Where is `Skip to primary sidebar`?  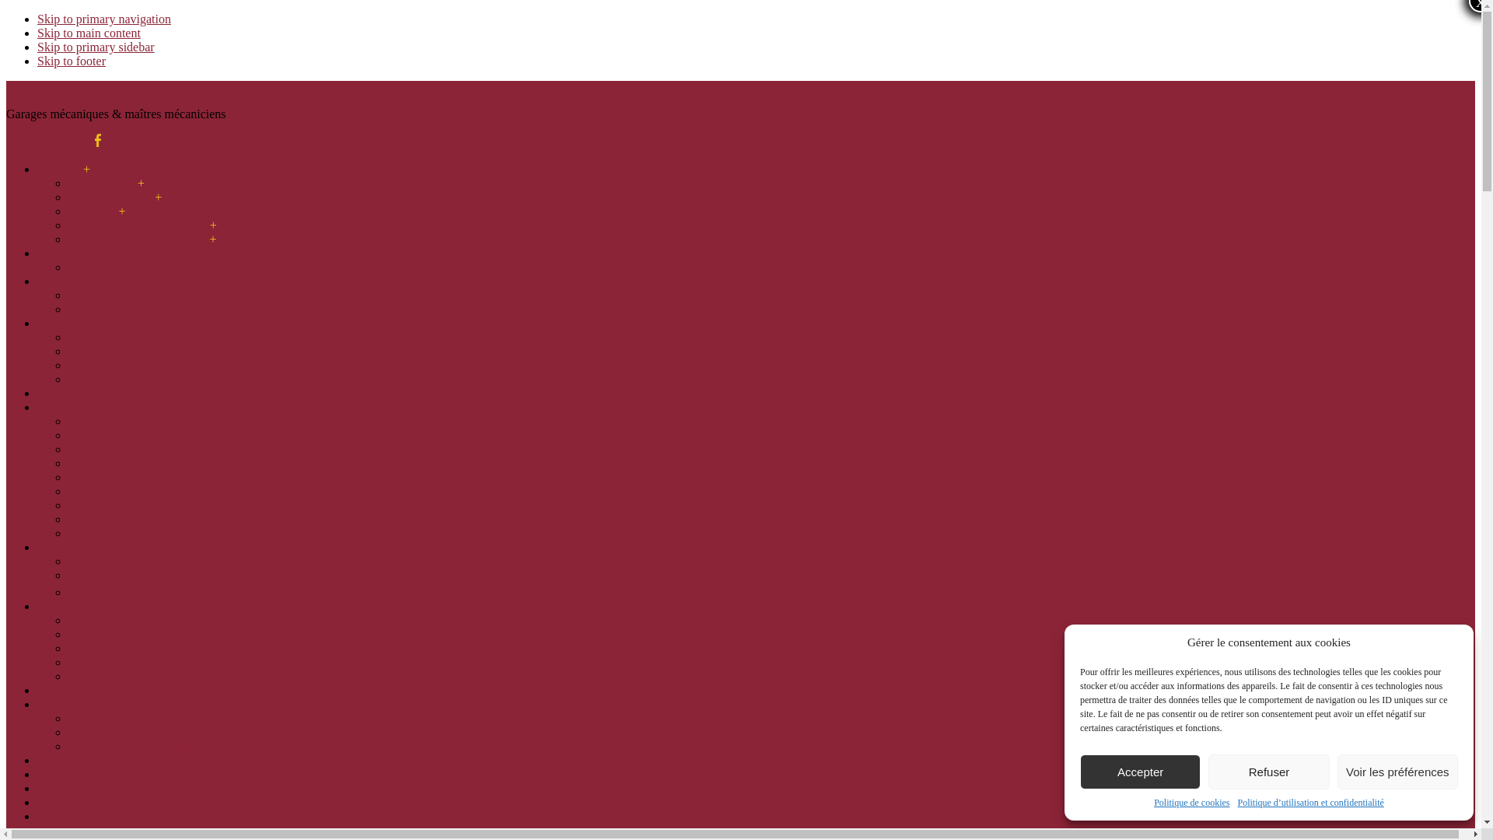 Skip to primary sidebar is located at coordinates (96, 47).